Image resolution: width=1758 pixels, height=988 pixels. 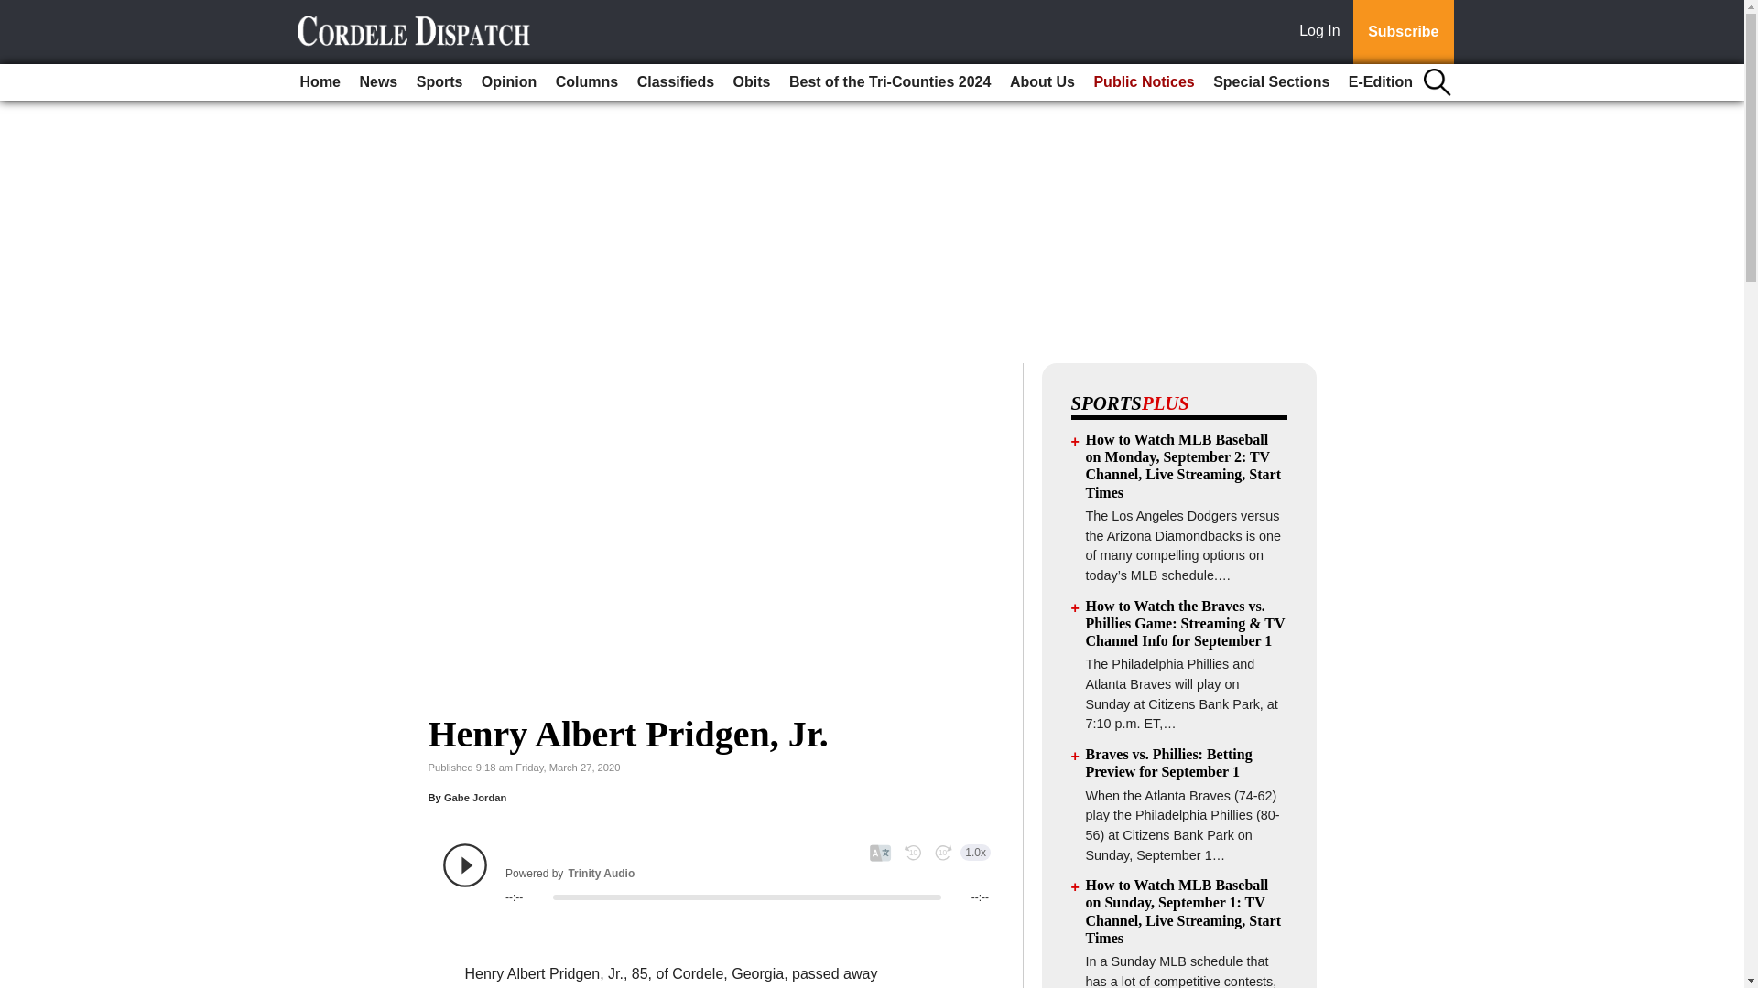 I want to click on Home, so click(x=320, y=82).